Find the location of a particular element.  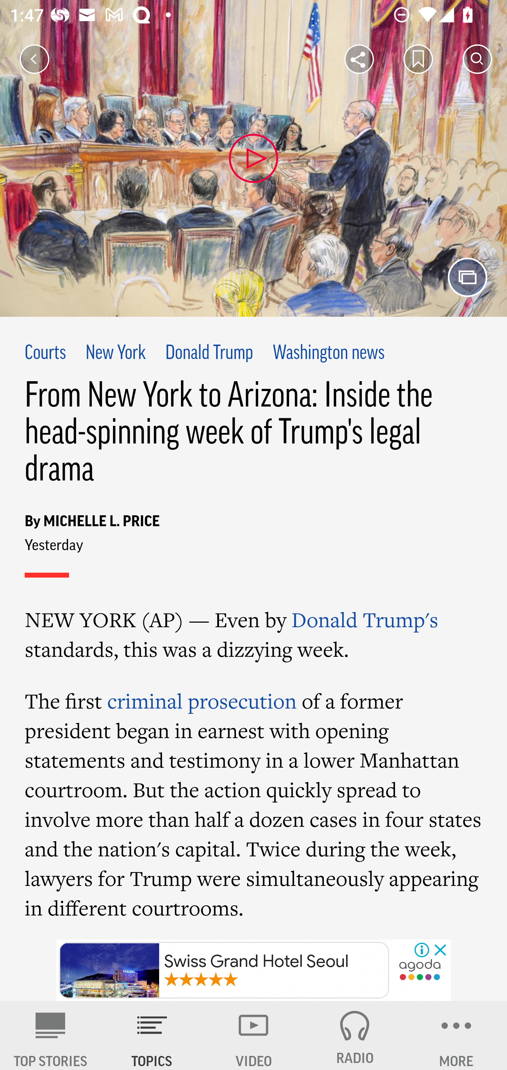

Courts is located at coordinates (45, 353).